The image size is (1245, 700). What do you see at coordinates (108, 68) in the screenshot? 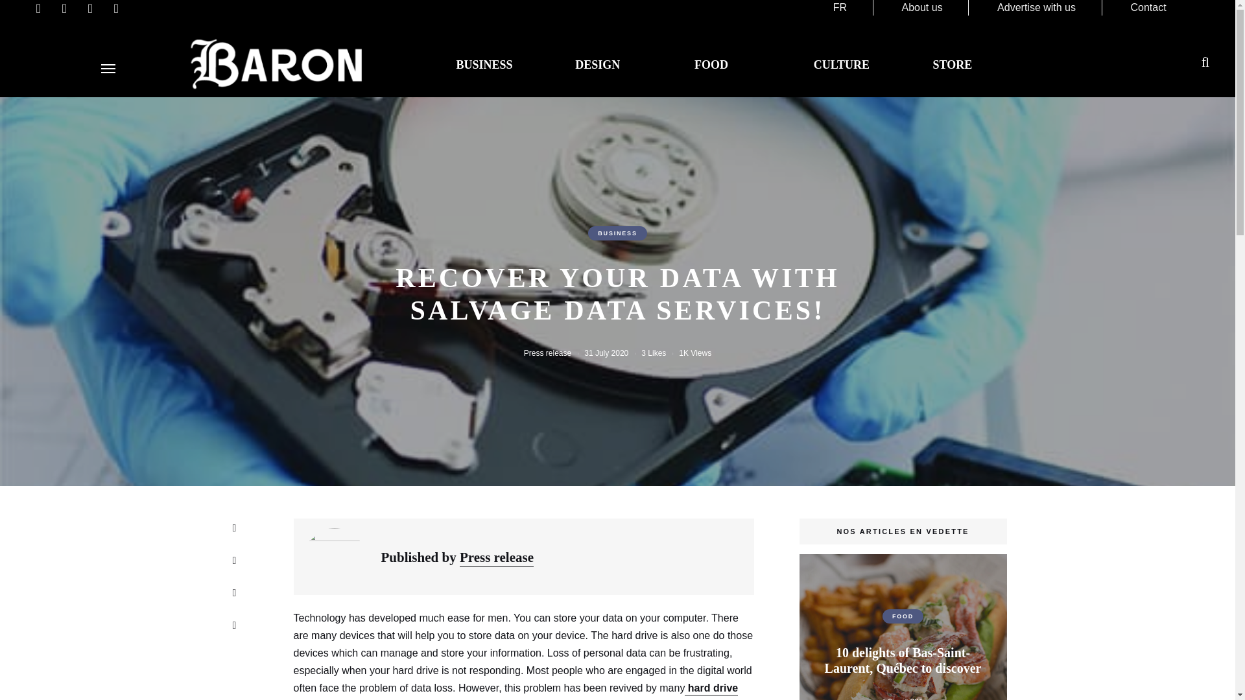
I see `Menu` at bounding box center [108, 68].